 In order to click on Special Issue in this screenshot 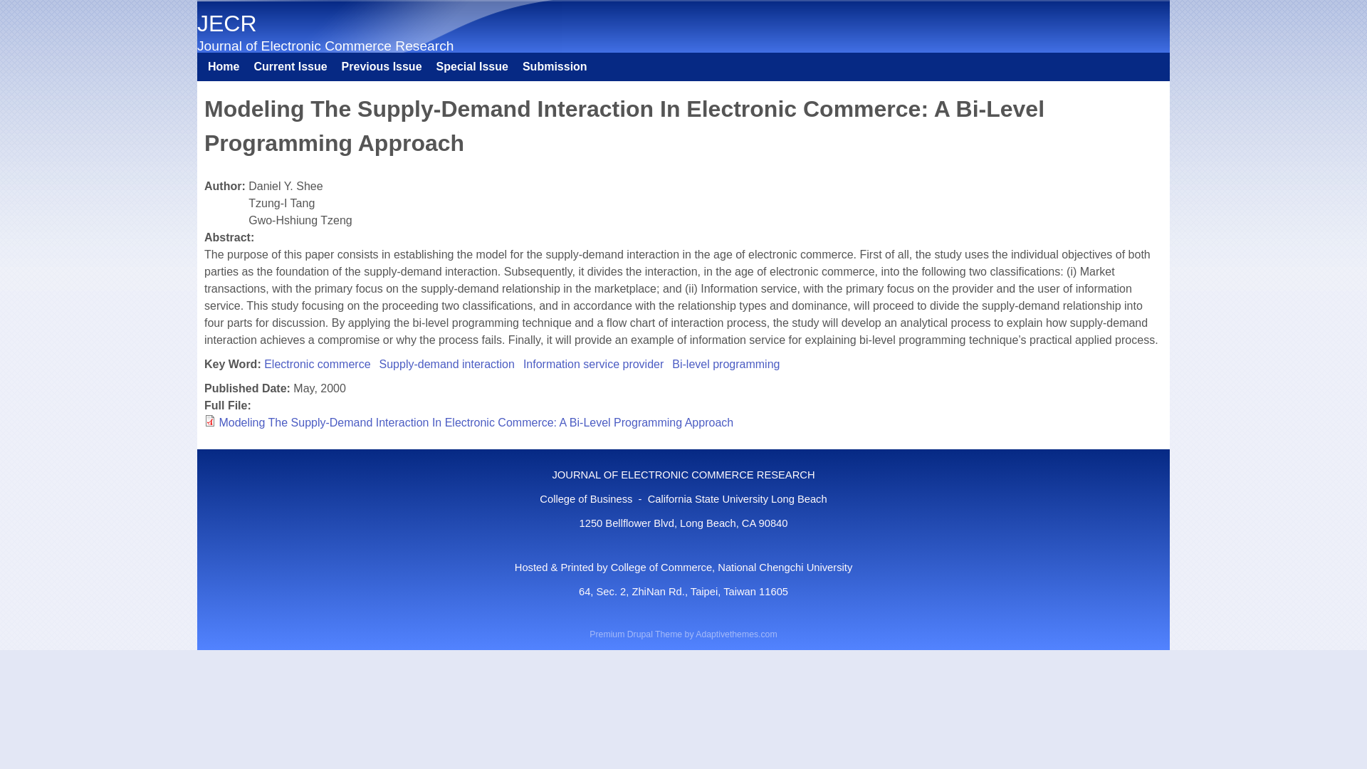, I will do `click(471, 66)`.